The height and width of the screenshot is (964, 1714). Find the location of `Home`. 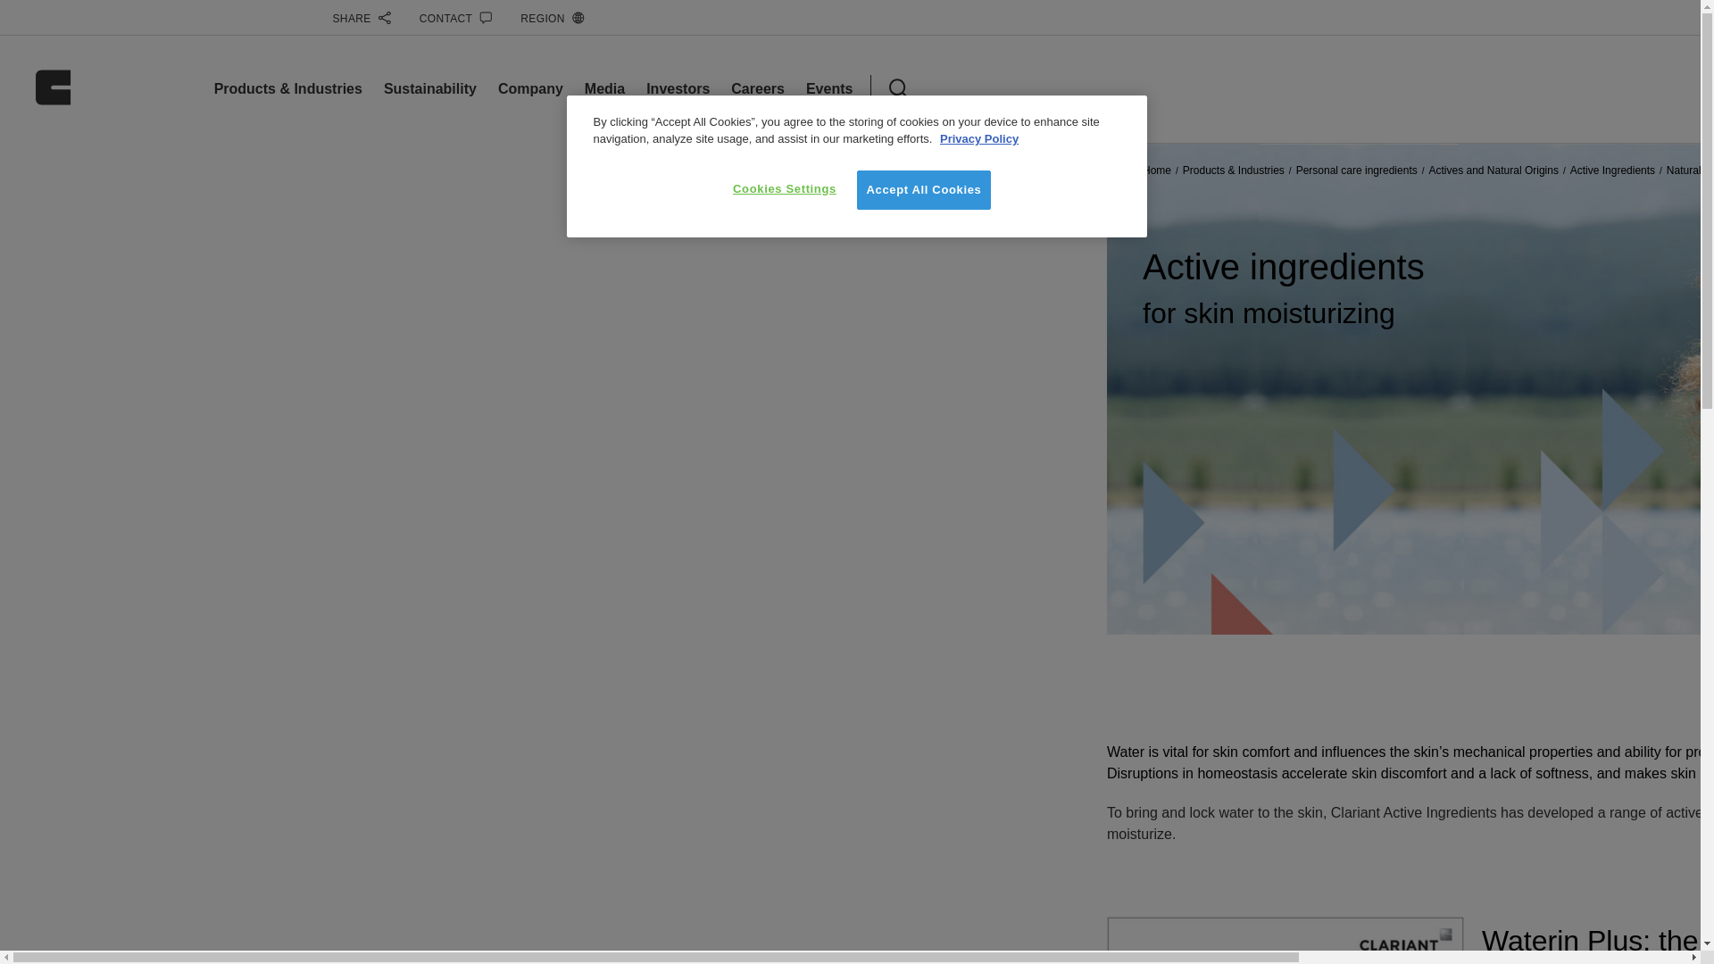

Home is located at coordinates (1157, 170).